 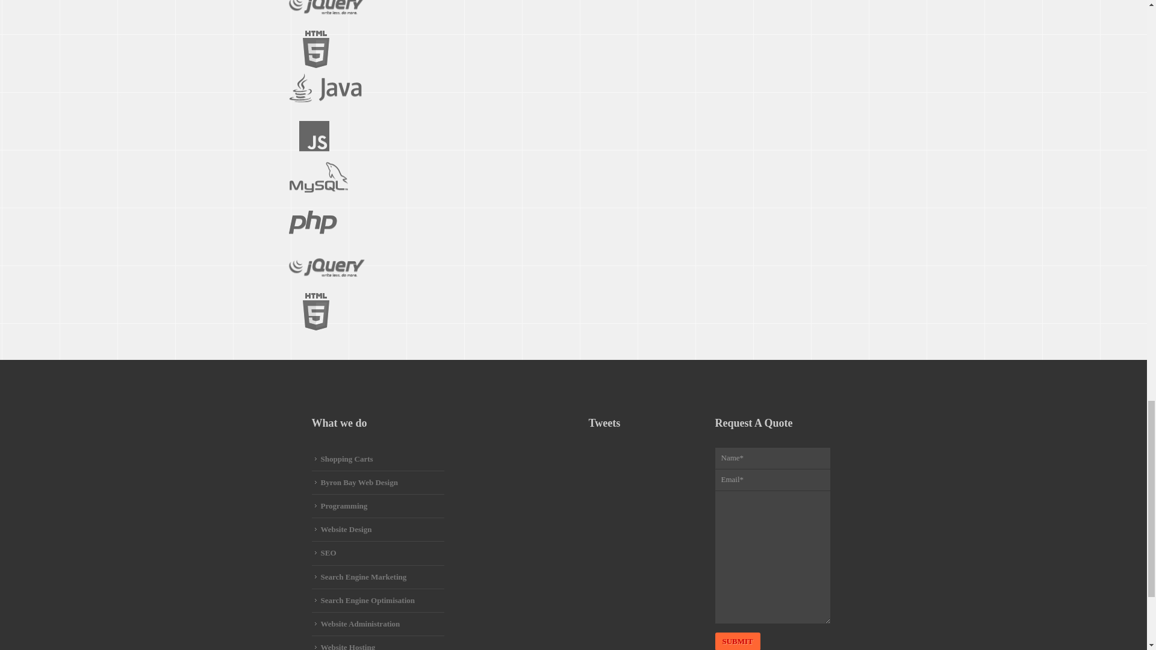 I want to click on Search Engine Optimisation, so click(x=365, y=601).